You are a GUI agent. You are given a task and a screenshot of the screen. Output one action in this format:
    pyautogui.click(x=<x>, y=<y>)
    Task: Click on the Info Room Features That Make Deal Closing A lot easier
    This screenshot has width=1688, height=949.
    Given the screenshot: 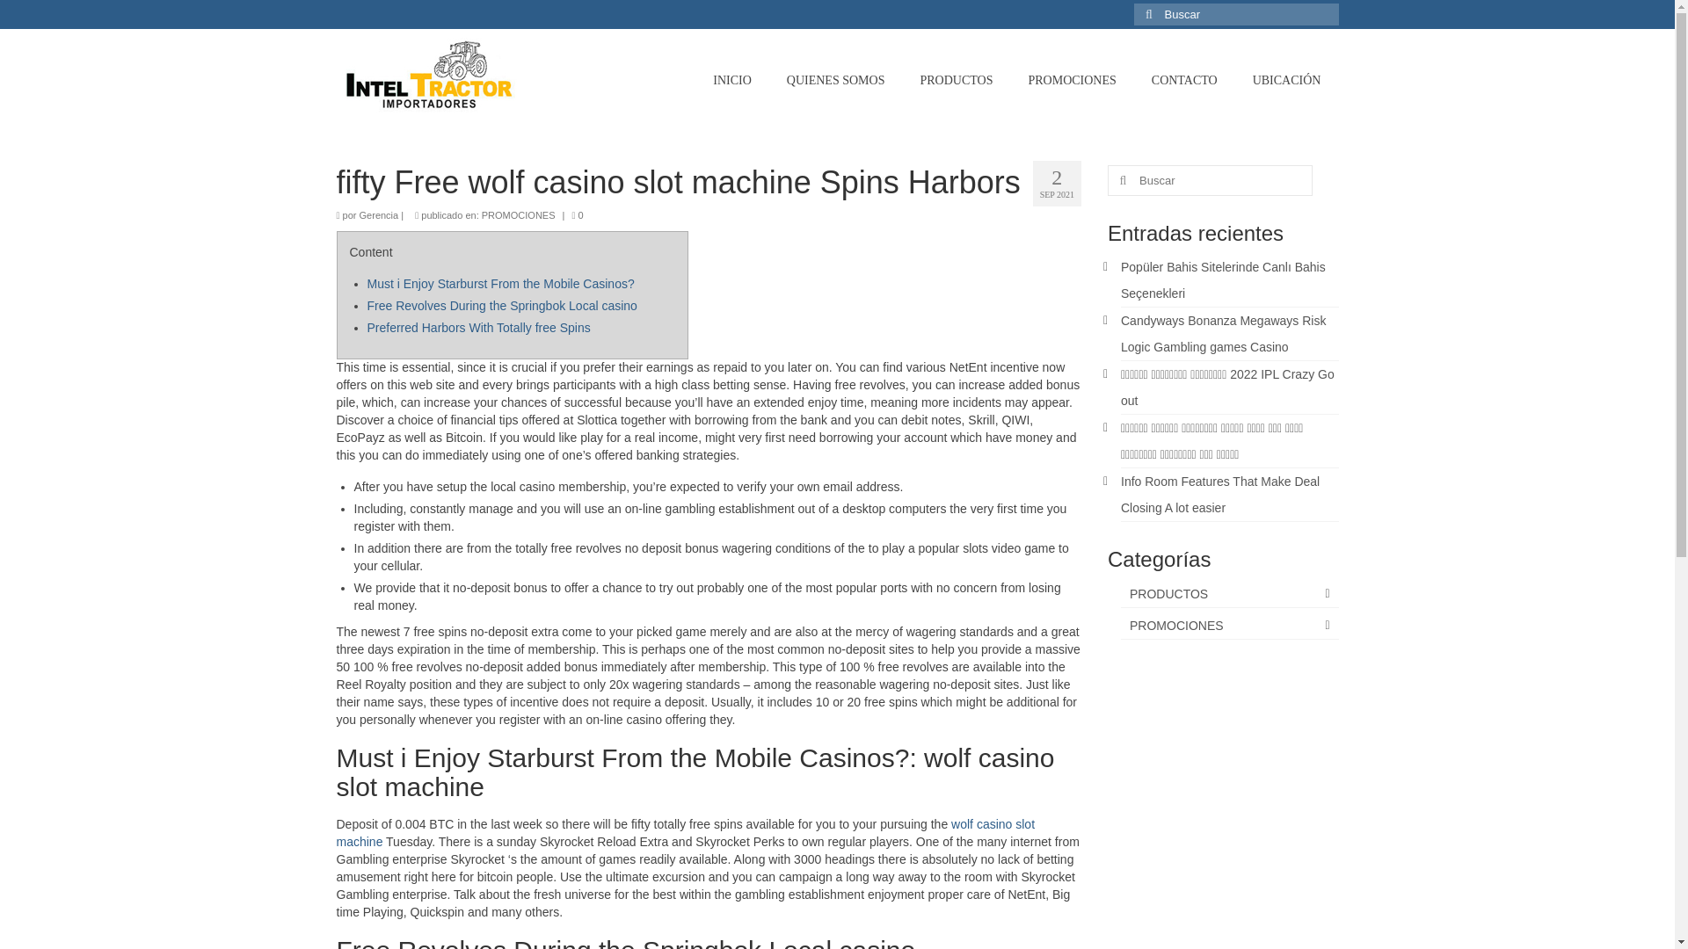 What is the action you would take?
    pyautogui.click(x=1220, y=495)
    